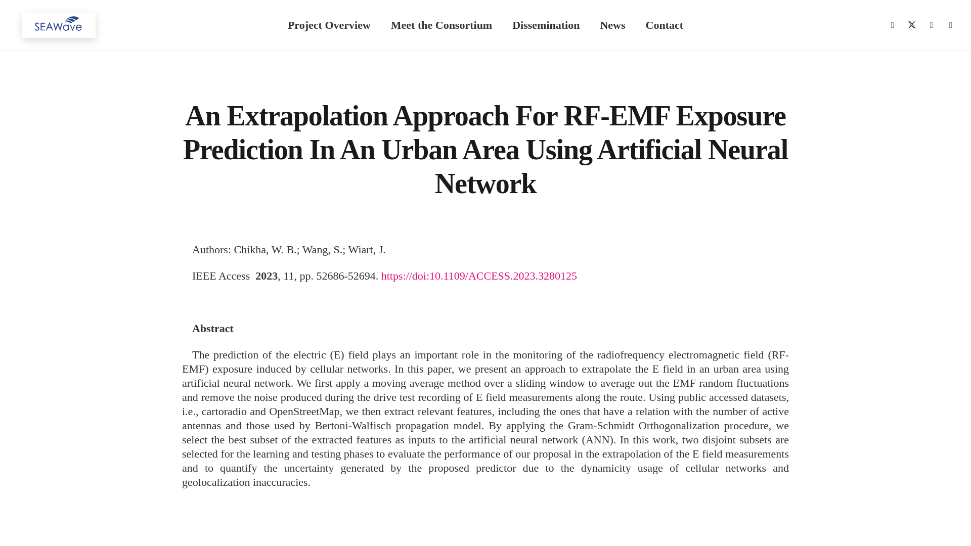  I want to click on News, so click(612, 25).